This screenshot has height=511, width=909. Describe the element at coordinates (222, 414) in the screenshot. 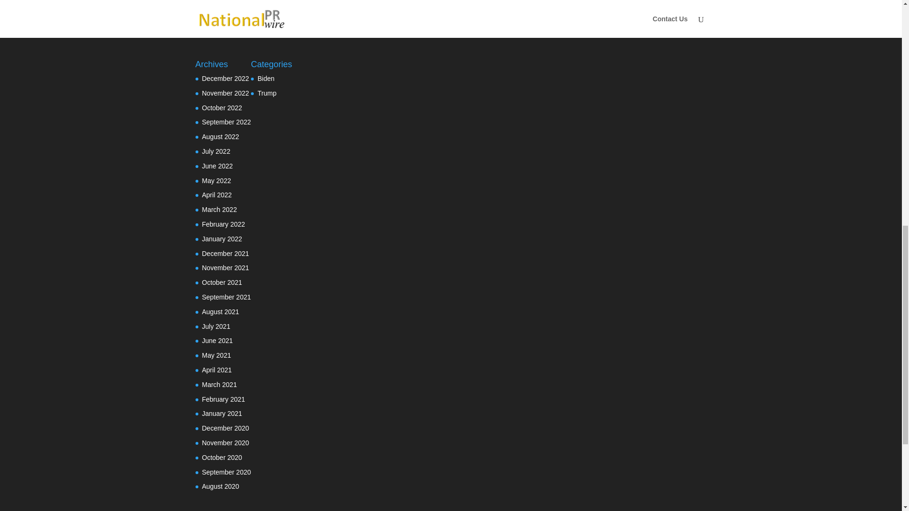

I see `January 2021` at that location.